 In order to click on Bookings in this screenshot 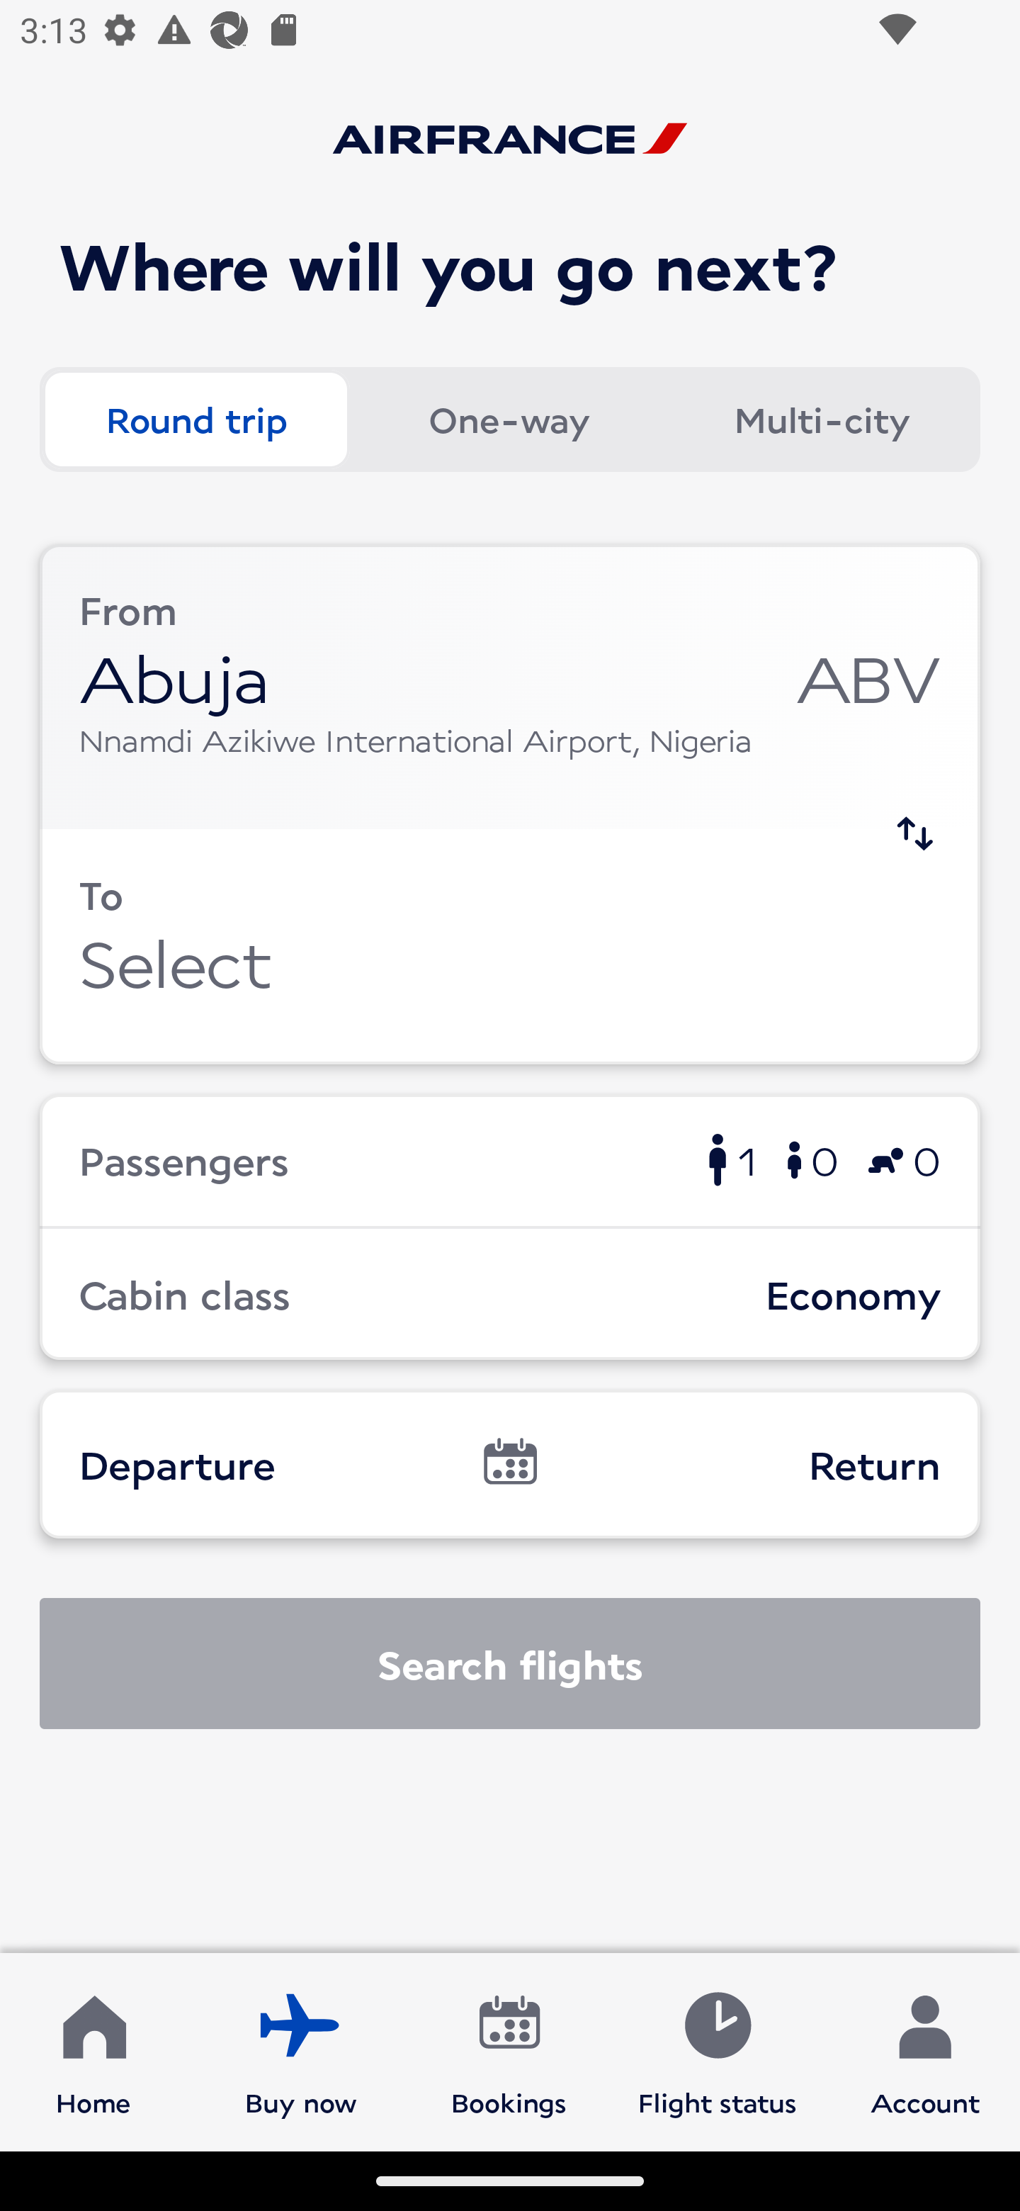, I will do `click(509, 2051)`.